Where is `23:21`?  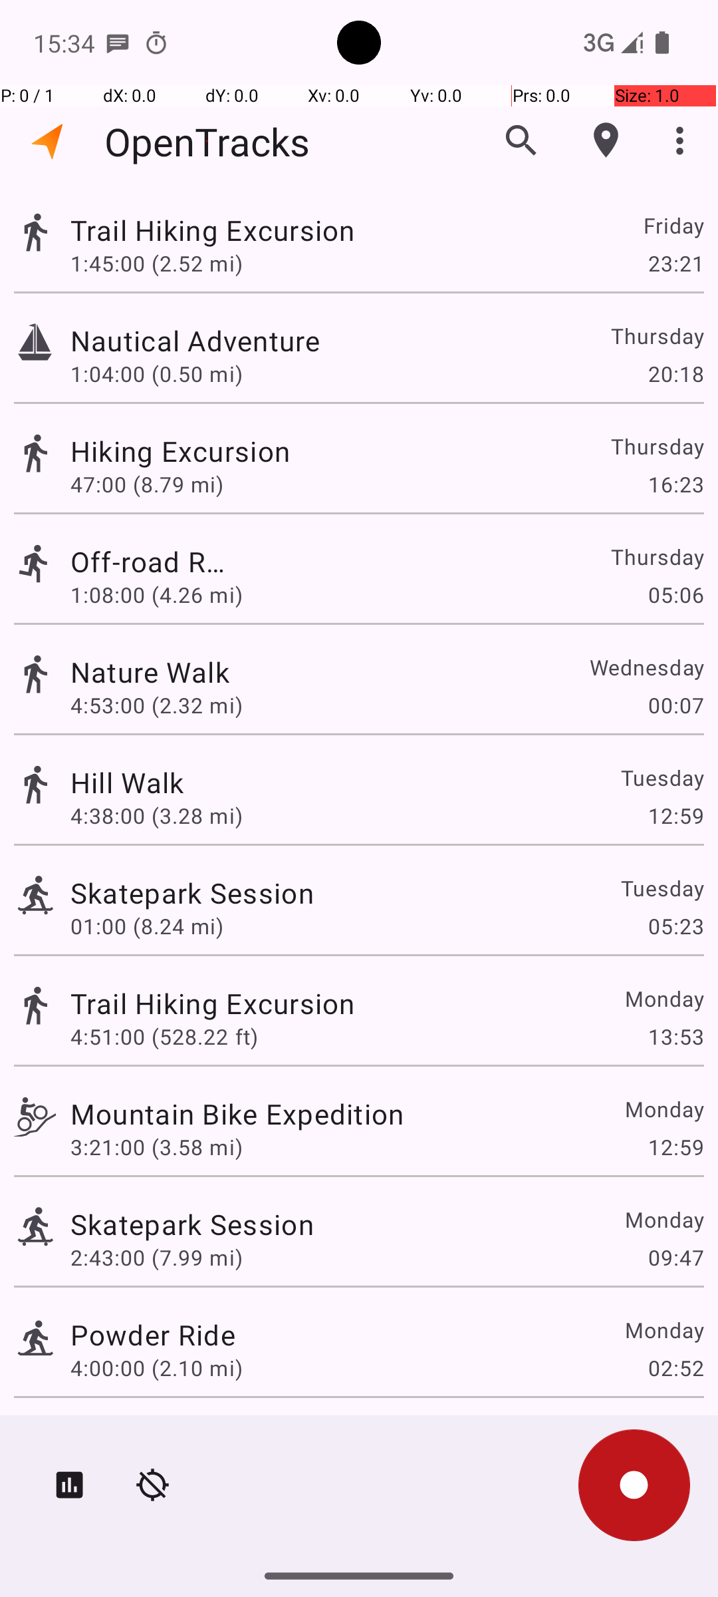 23:21 is located at coordinates (675, 263).